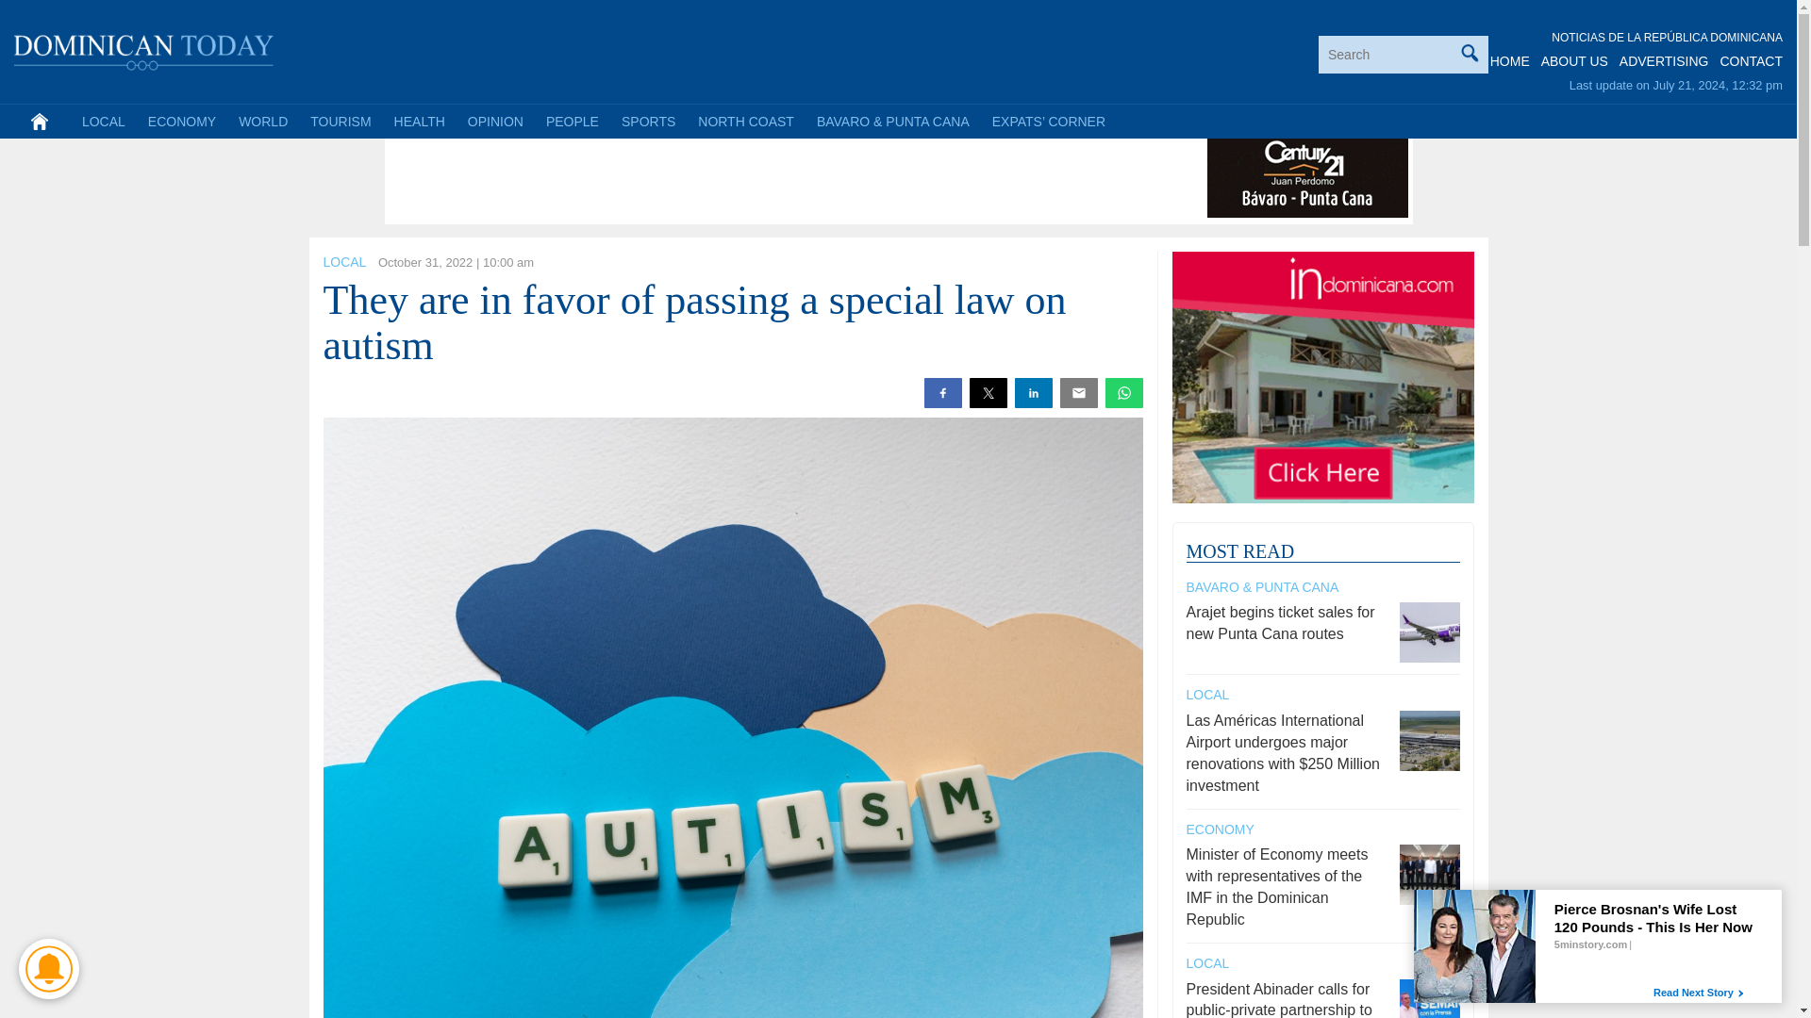 The width and height of the screenshot is (1811, 1018). I want to click on HEALTH, so click(419, 121).